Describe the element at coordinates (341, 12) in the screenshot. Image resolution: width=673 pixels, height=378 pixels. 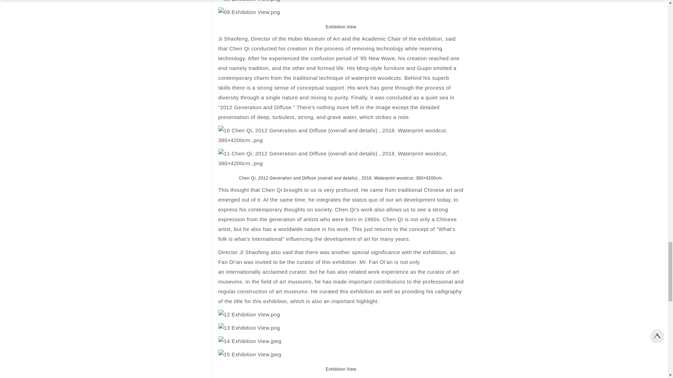
I see `09 Exhibition View.png` at that location.